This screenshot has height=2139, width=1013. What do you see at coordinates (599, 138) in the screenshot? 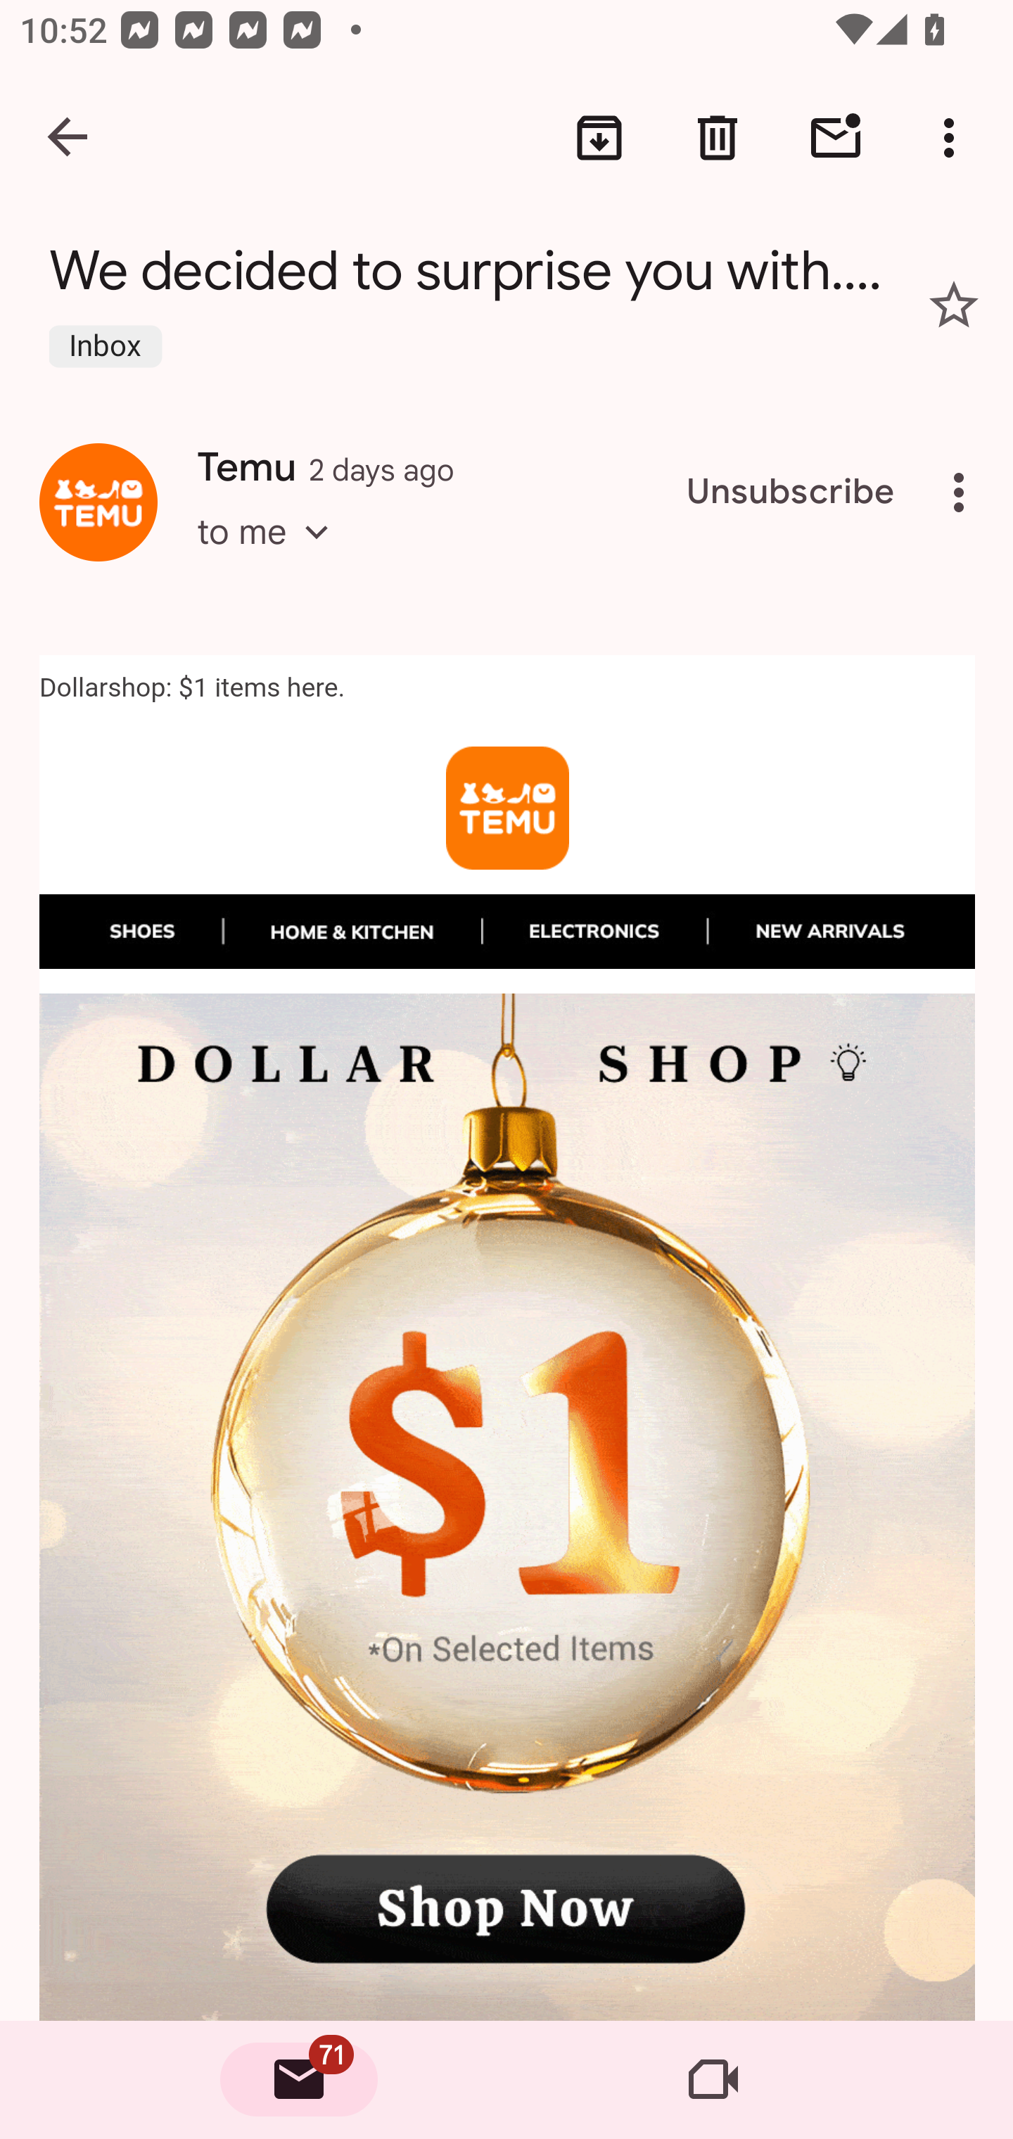
I see `Archive` at bounding box center [599, 138].